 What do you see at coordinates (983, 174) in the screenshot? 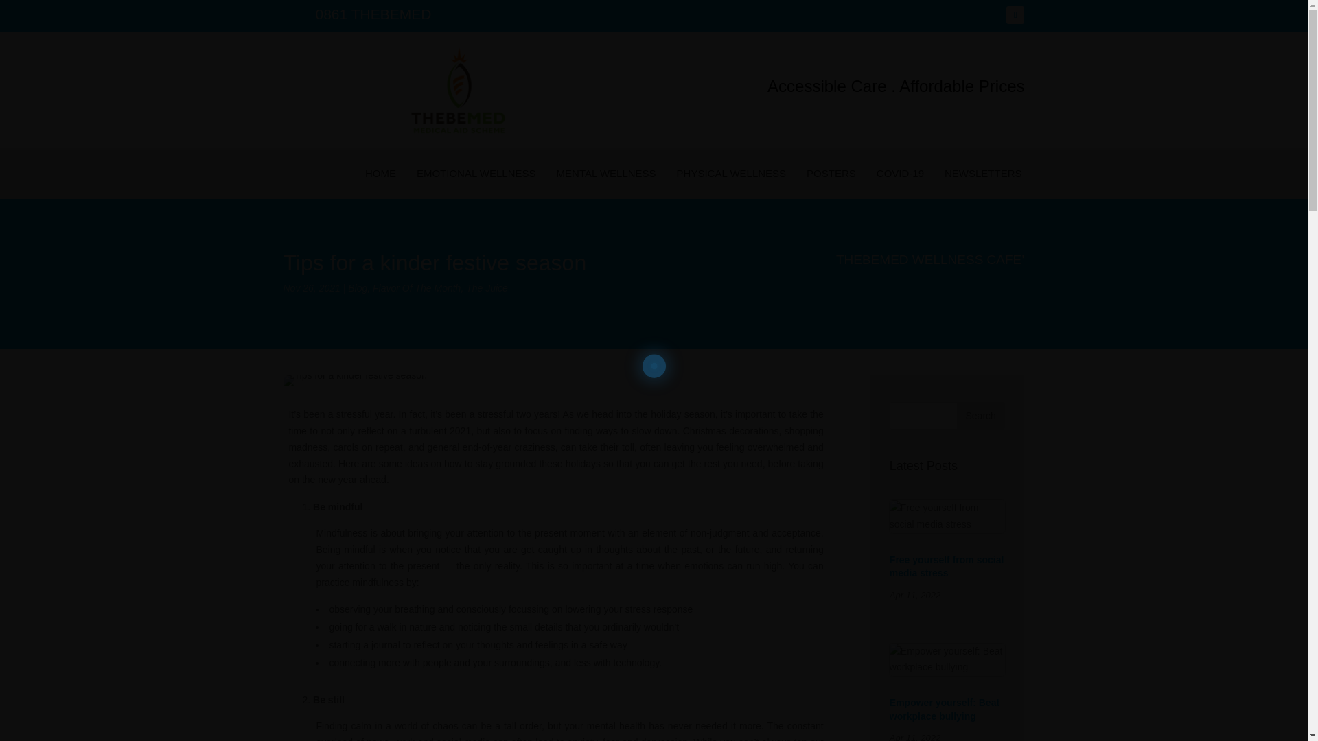
I see `NEWSLETTERS` at bounding box center [983, 174].